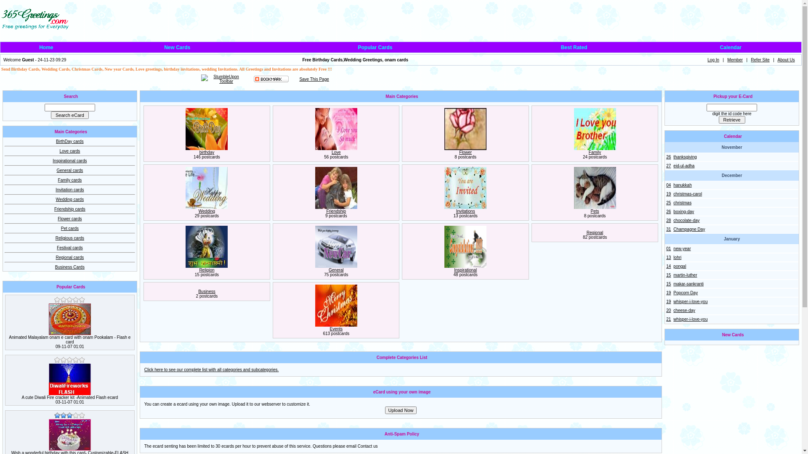  Describe the element at coordinates (713, 60) in the screenshot. I see `Log In` at that location.